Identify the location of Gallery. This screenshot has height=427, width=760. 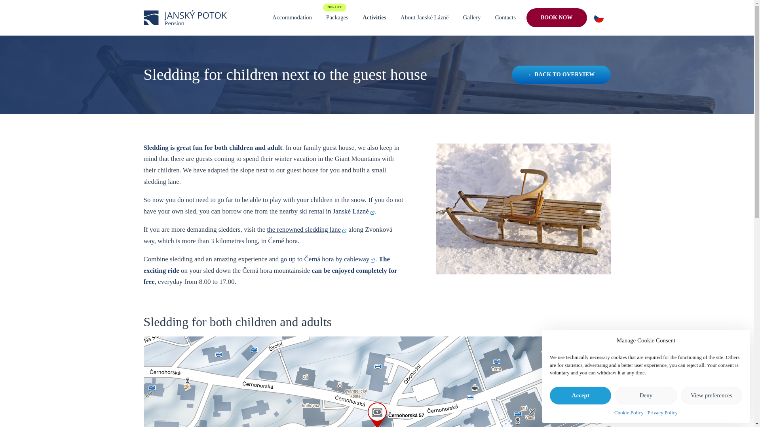
(472, 17).